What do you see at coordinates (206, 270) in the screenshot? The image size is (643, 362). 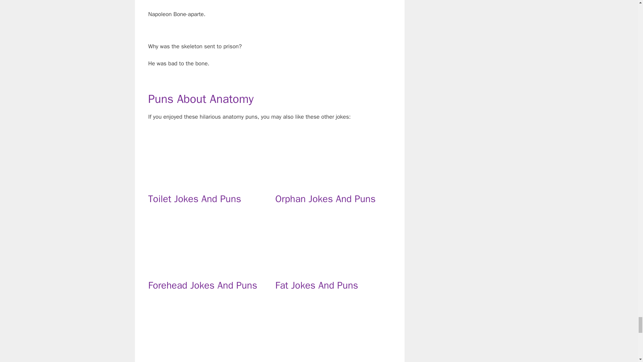 I see `Forehead Jokes And Puns` at bounding box center [206, 270].